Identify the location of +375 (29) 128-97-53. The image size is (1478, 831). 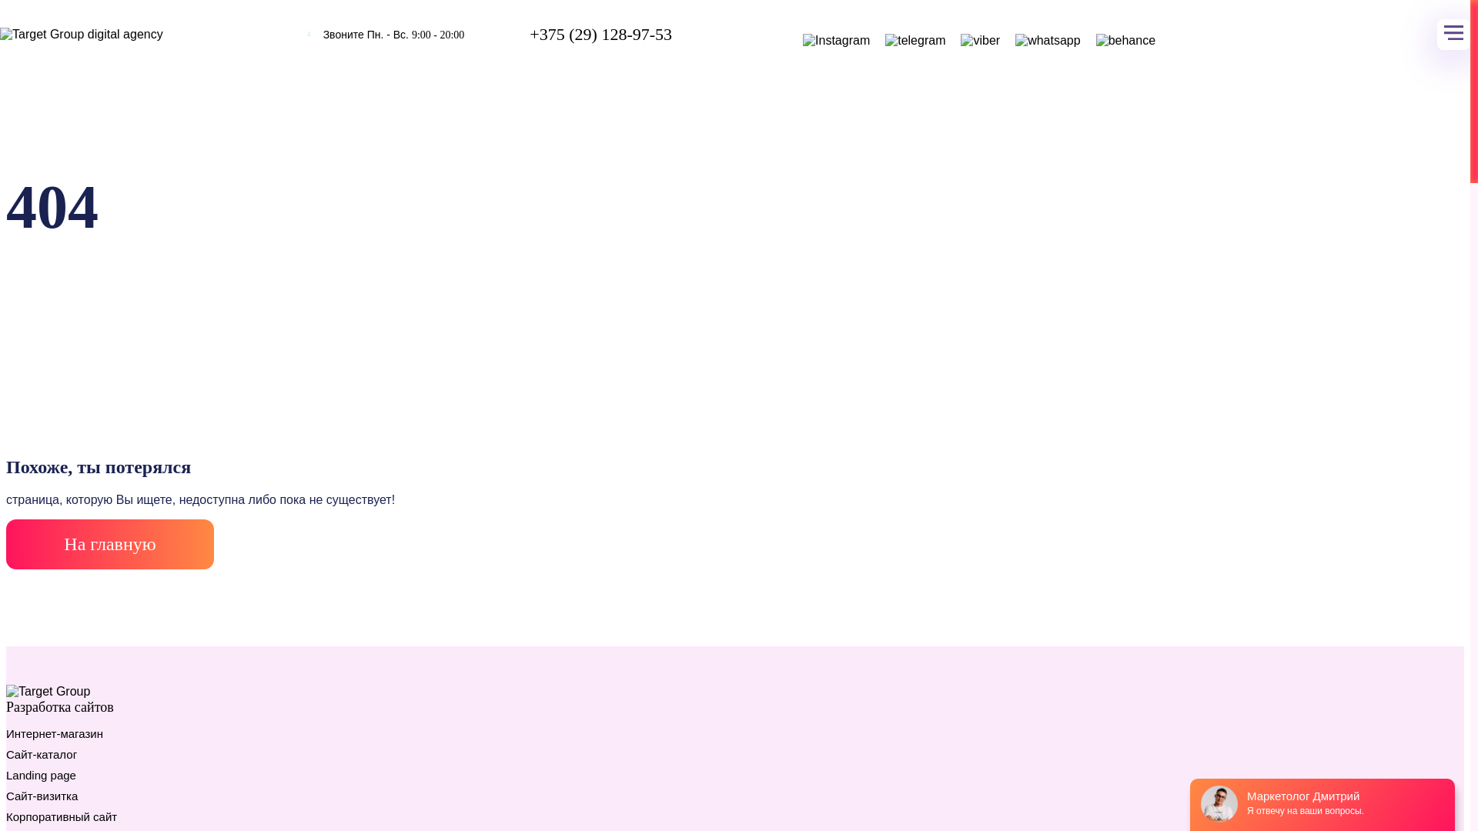
(600, 35).